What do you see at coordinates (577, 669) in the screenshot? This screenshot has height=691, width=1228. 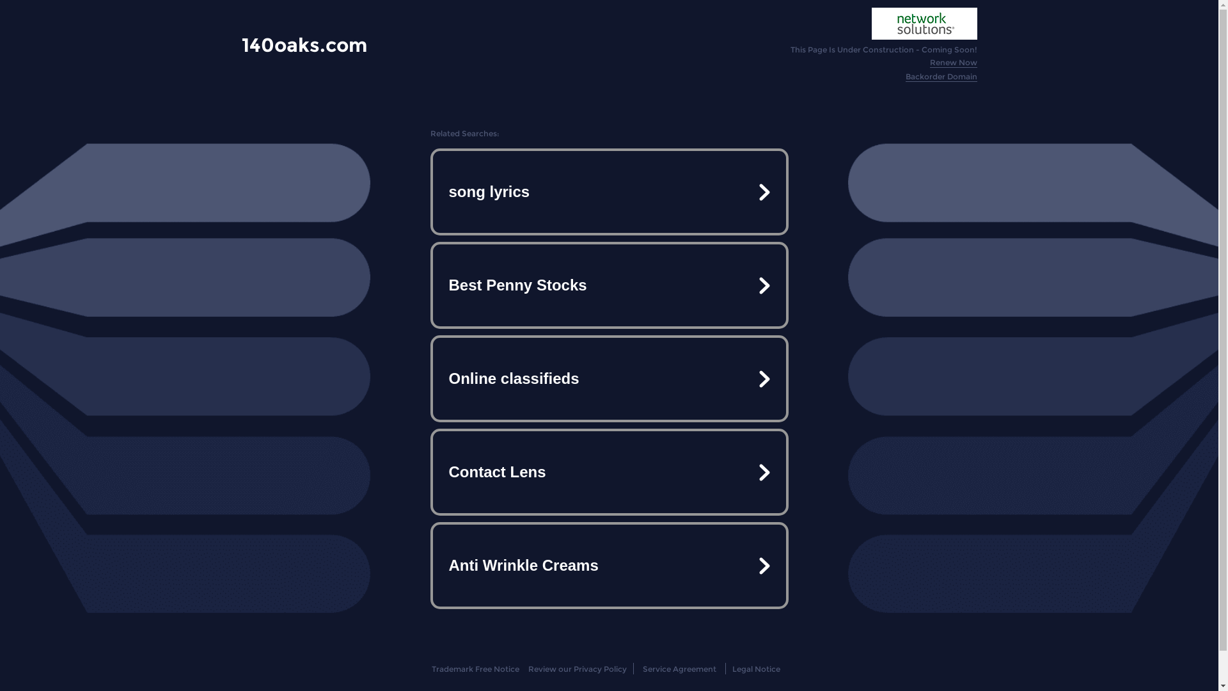 I see `Review our Privacy Policy` at bounding box center [577, 669].